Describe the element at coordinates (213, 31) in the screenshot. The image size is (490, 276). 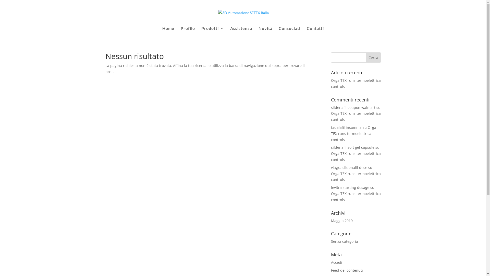
I see `Prodotti` at that location.